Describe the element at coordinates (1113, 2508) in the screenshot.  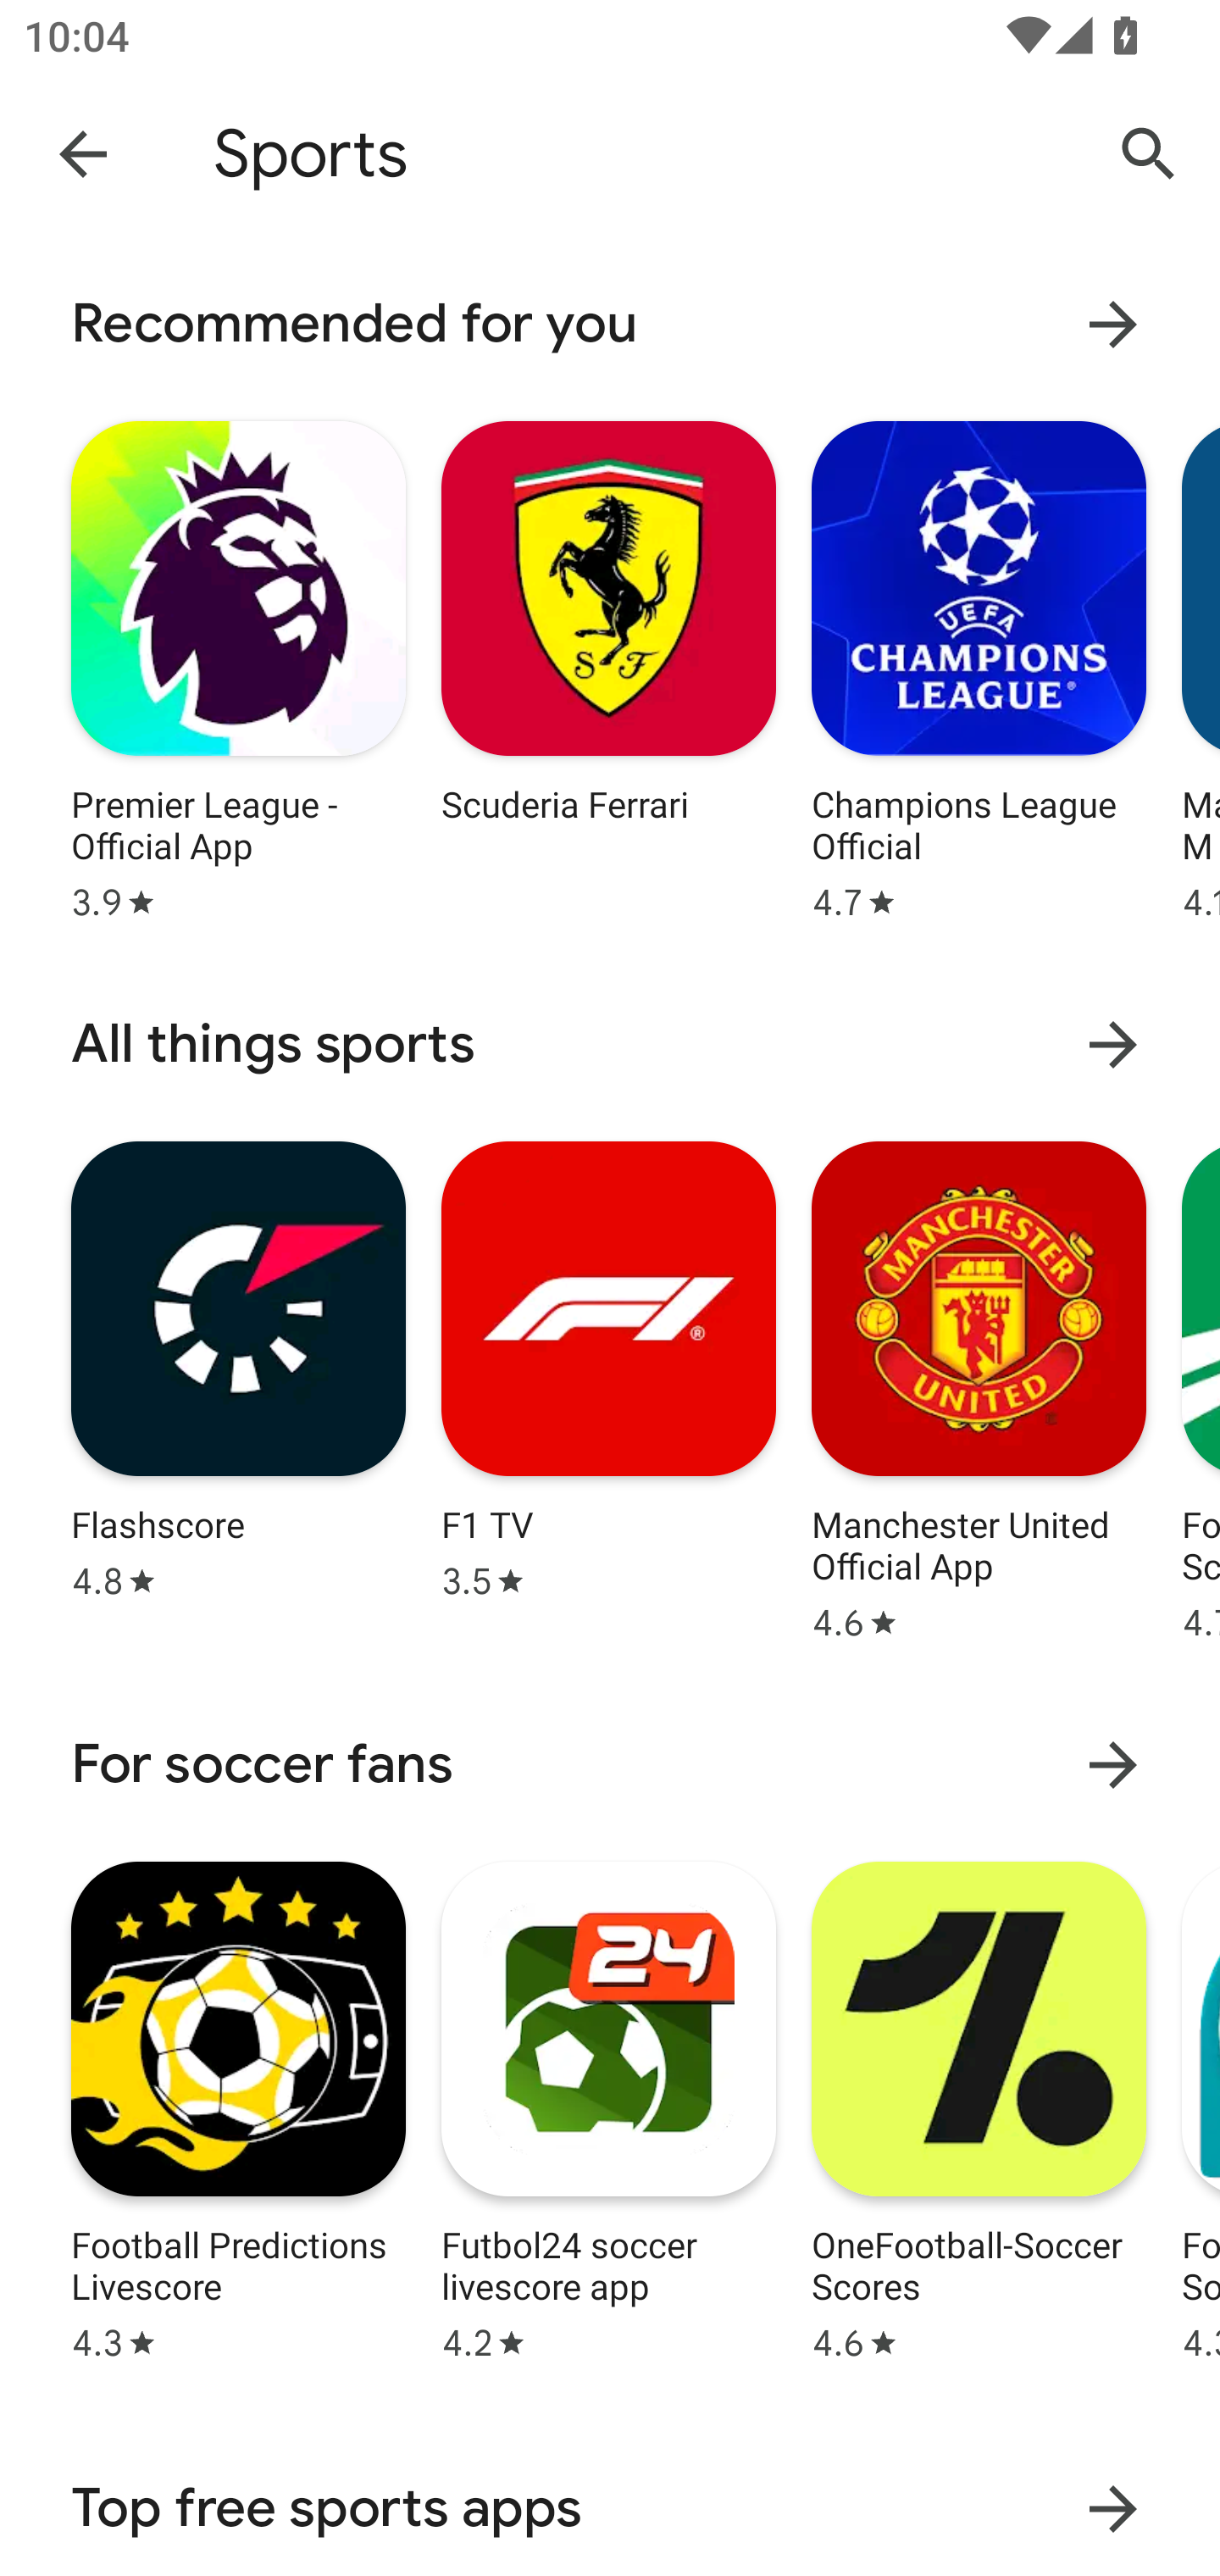
I see `More results for Top free sports apps` at that location.